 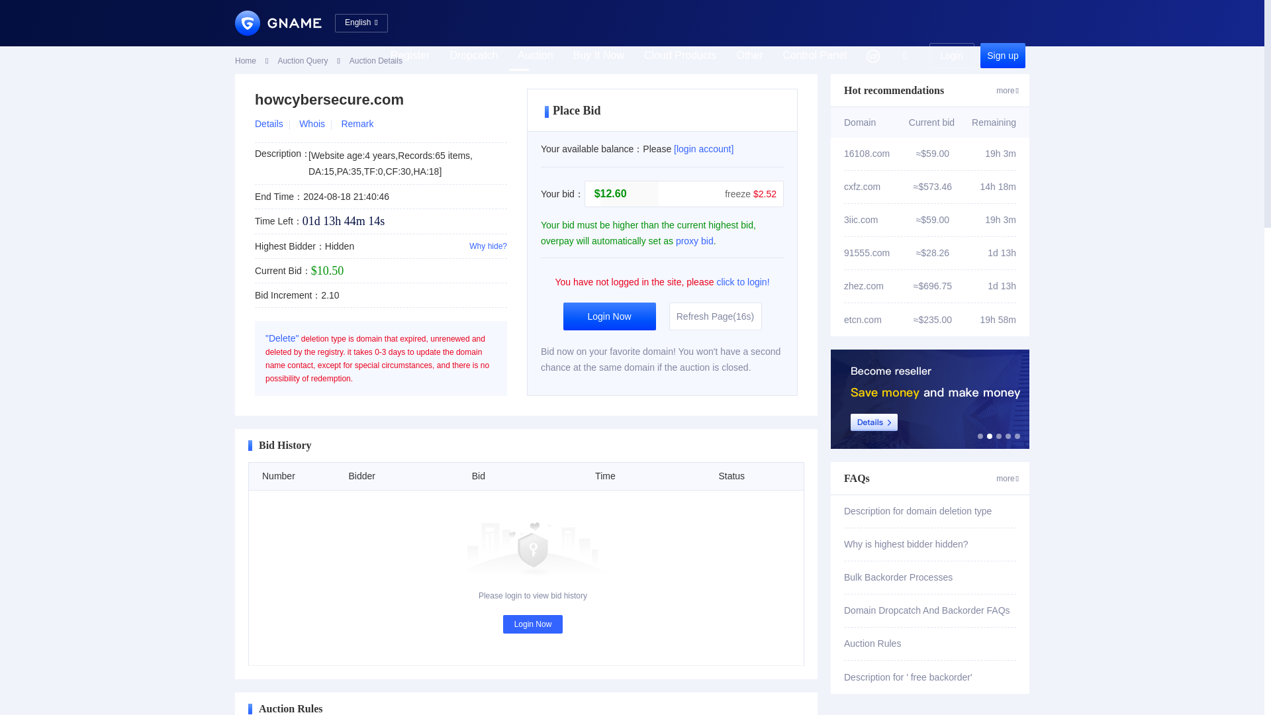 I want to click on 12.60, so click(x=629, y=194).